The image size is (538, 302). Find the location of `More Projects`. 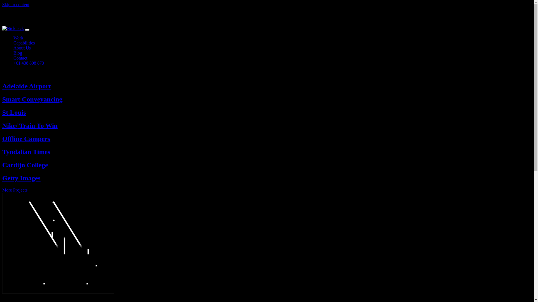

More Projects is located at coordinates (15, 190).